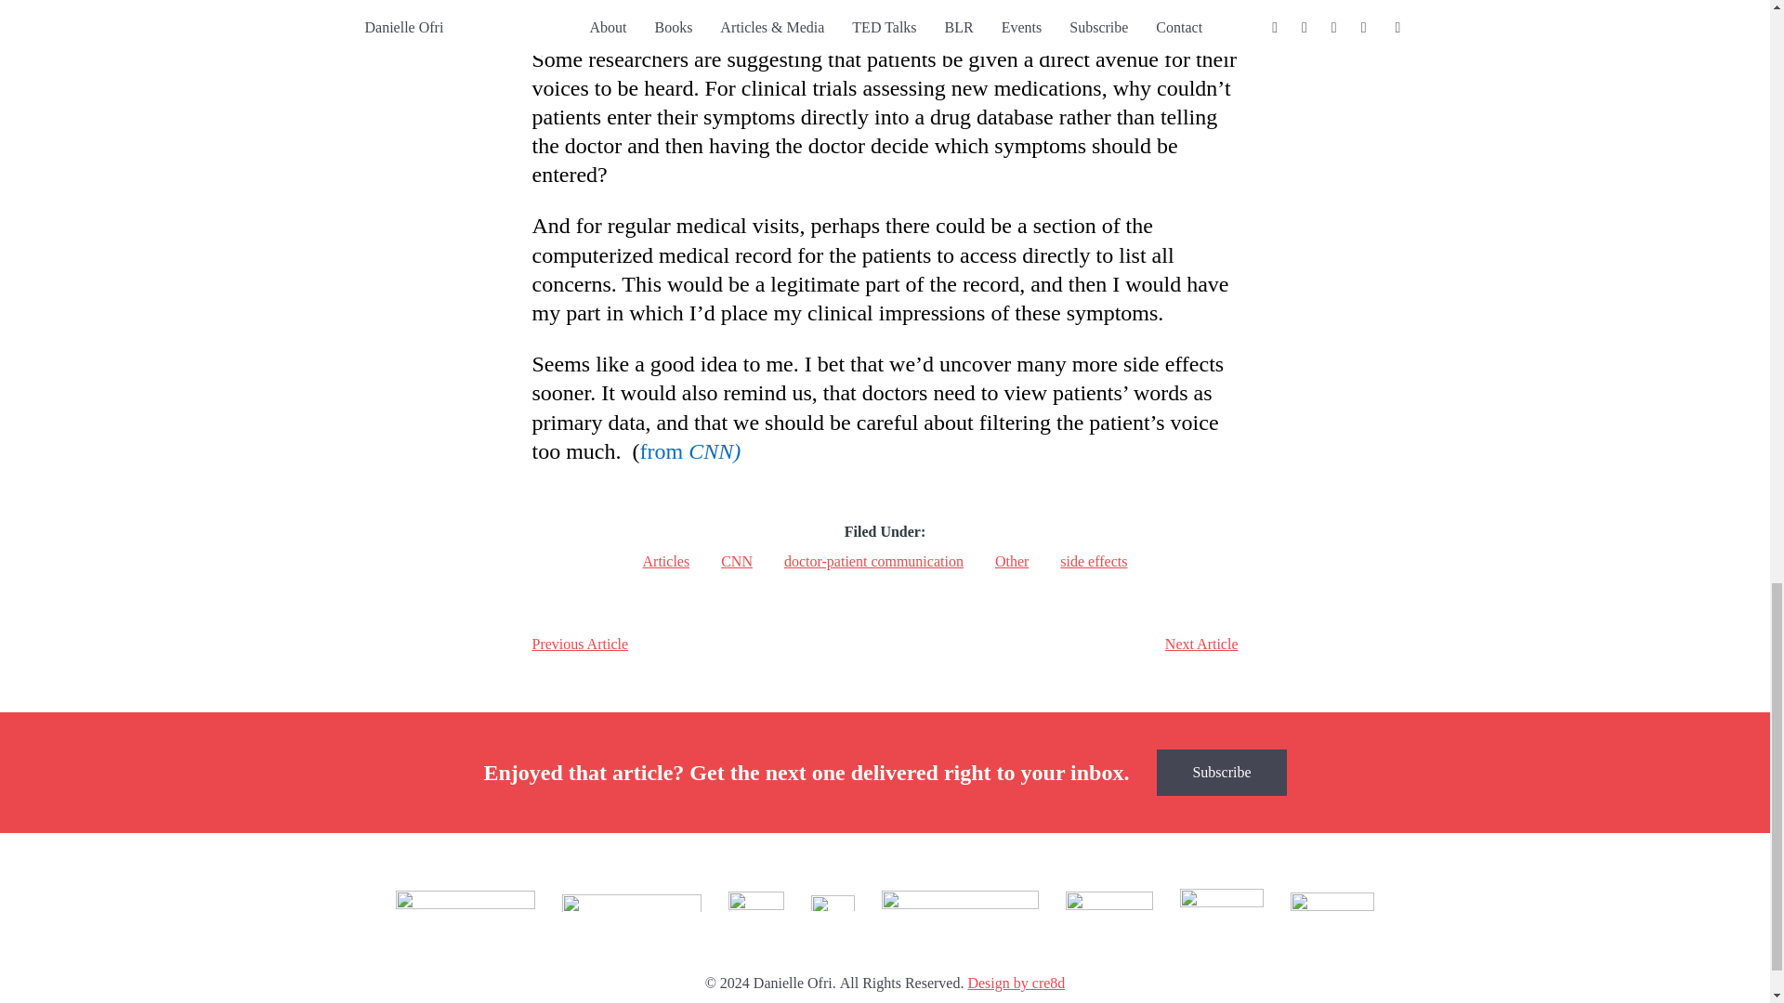 The image size is (1784, 1003). What do you see at coordinates (1012, 561) in the screenshot?
I see `Other` at bounding box center [1012, 561].